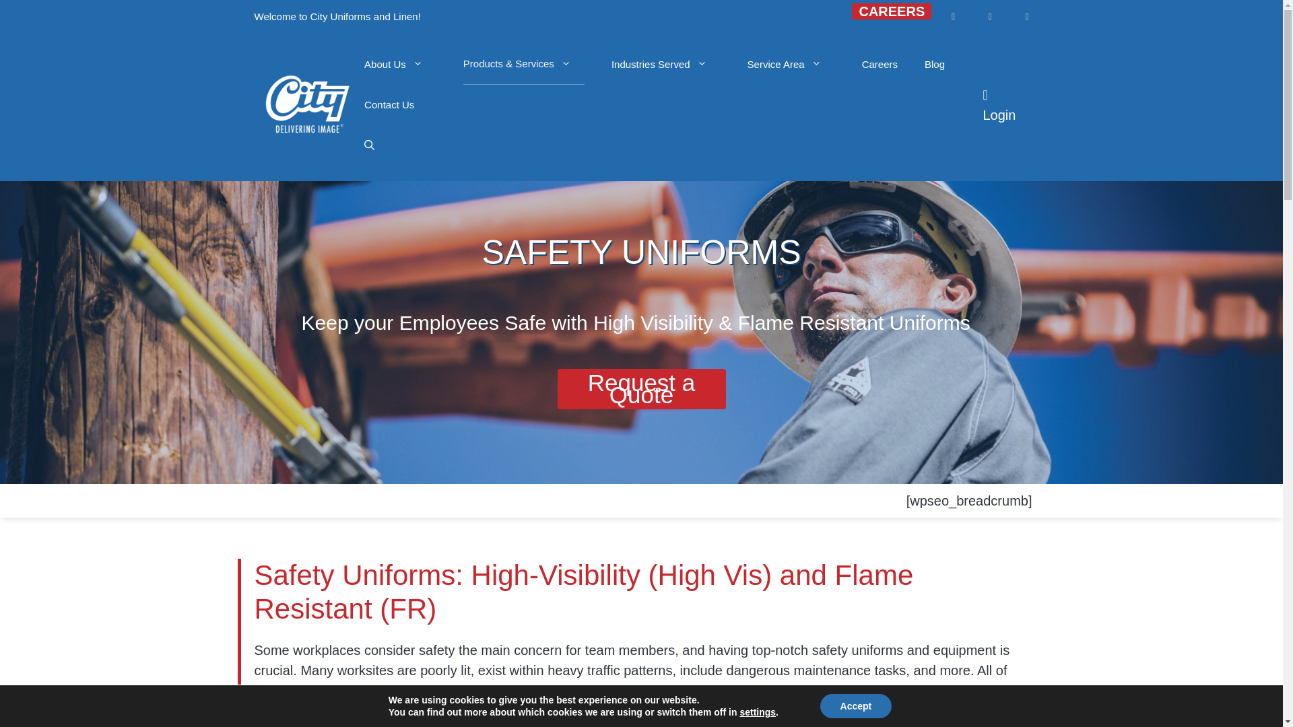 The height and width of the screenshot is (727, 1293). I want to click on Service Area, so click(791, 65).